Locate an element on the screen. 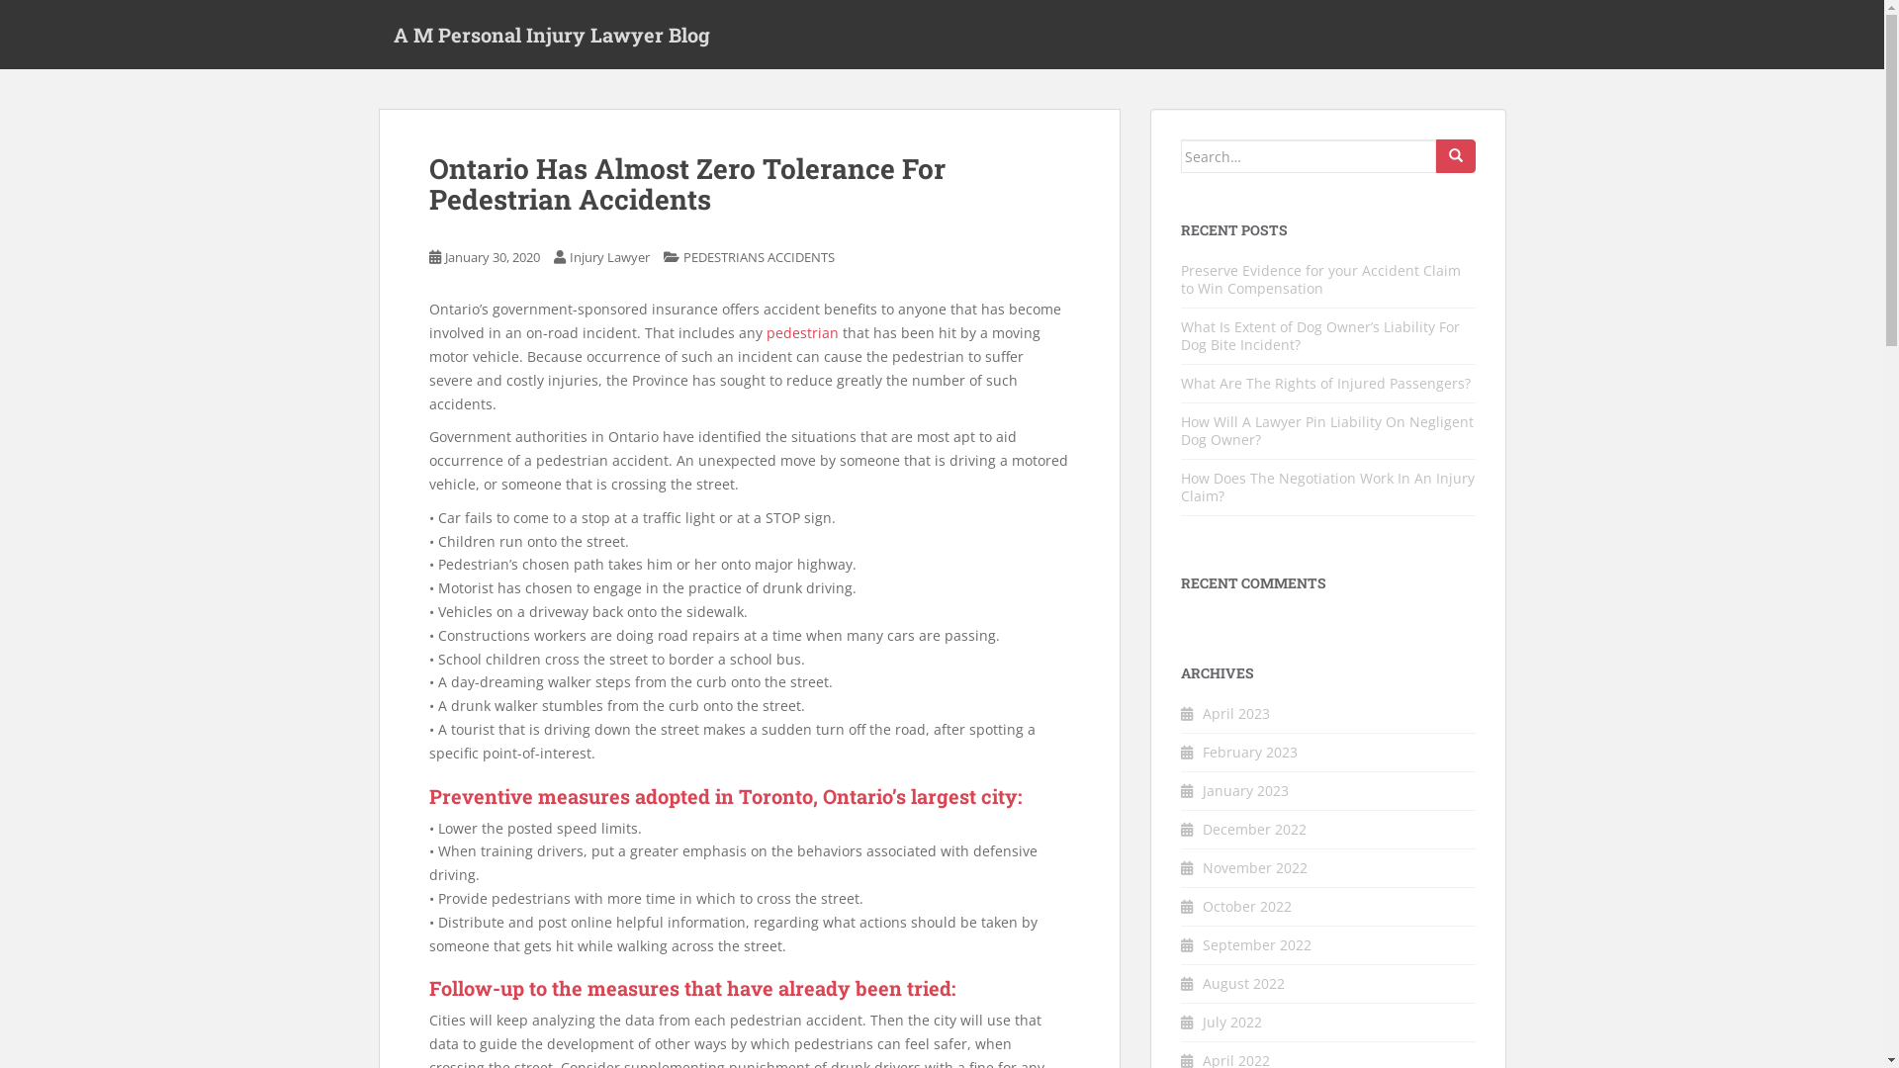  September 2022 is located at coordinates (1257, 945).